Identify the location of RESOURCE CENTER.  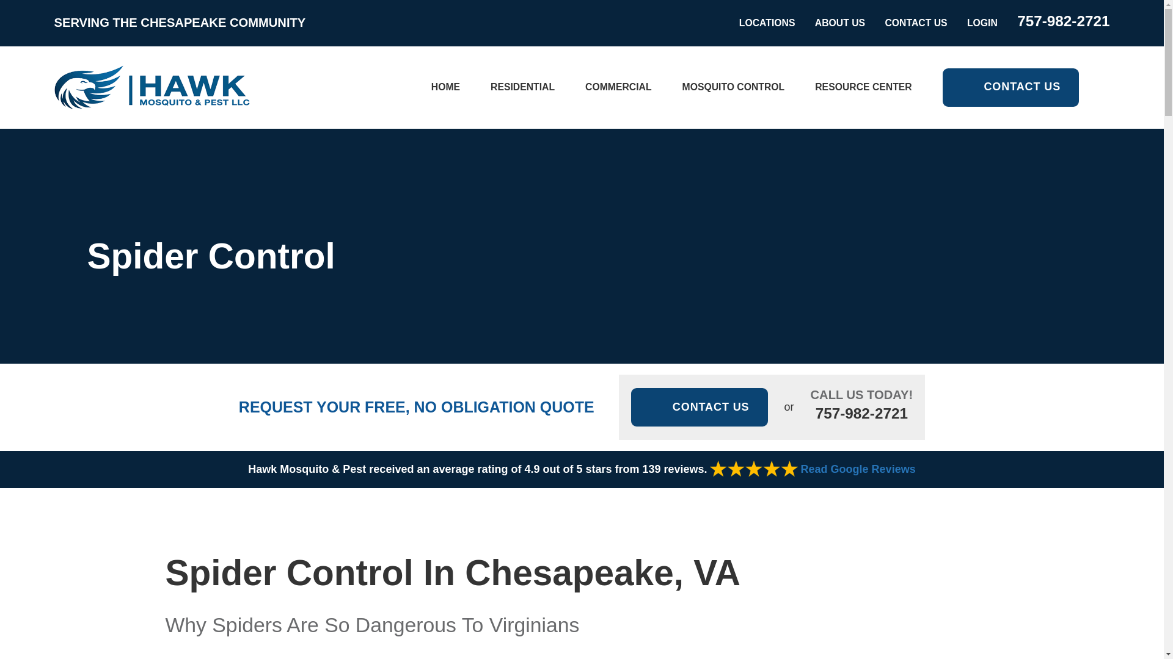
(863, 87).